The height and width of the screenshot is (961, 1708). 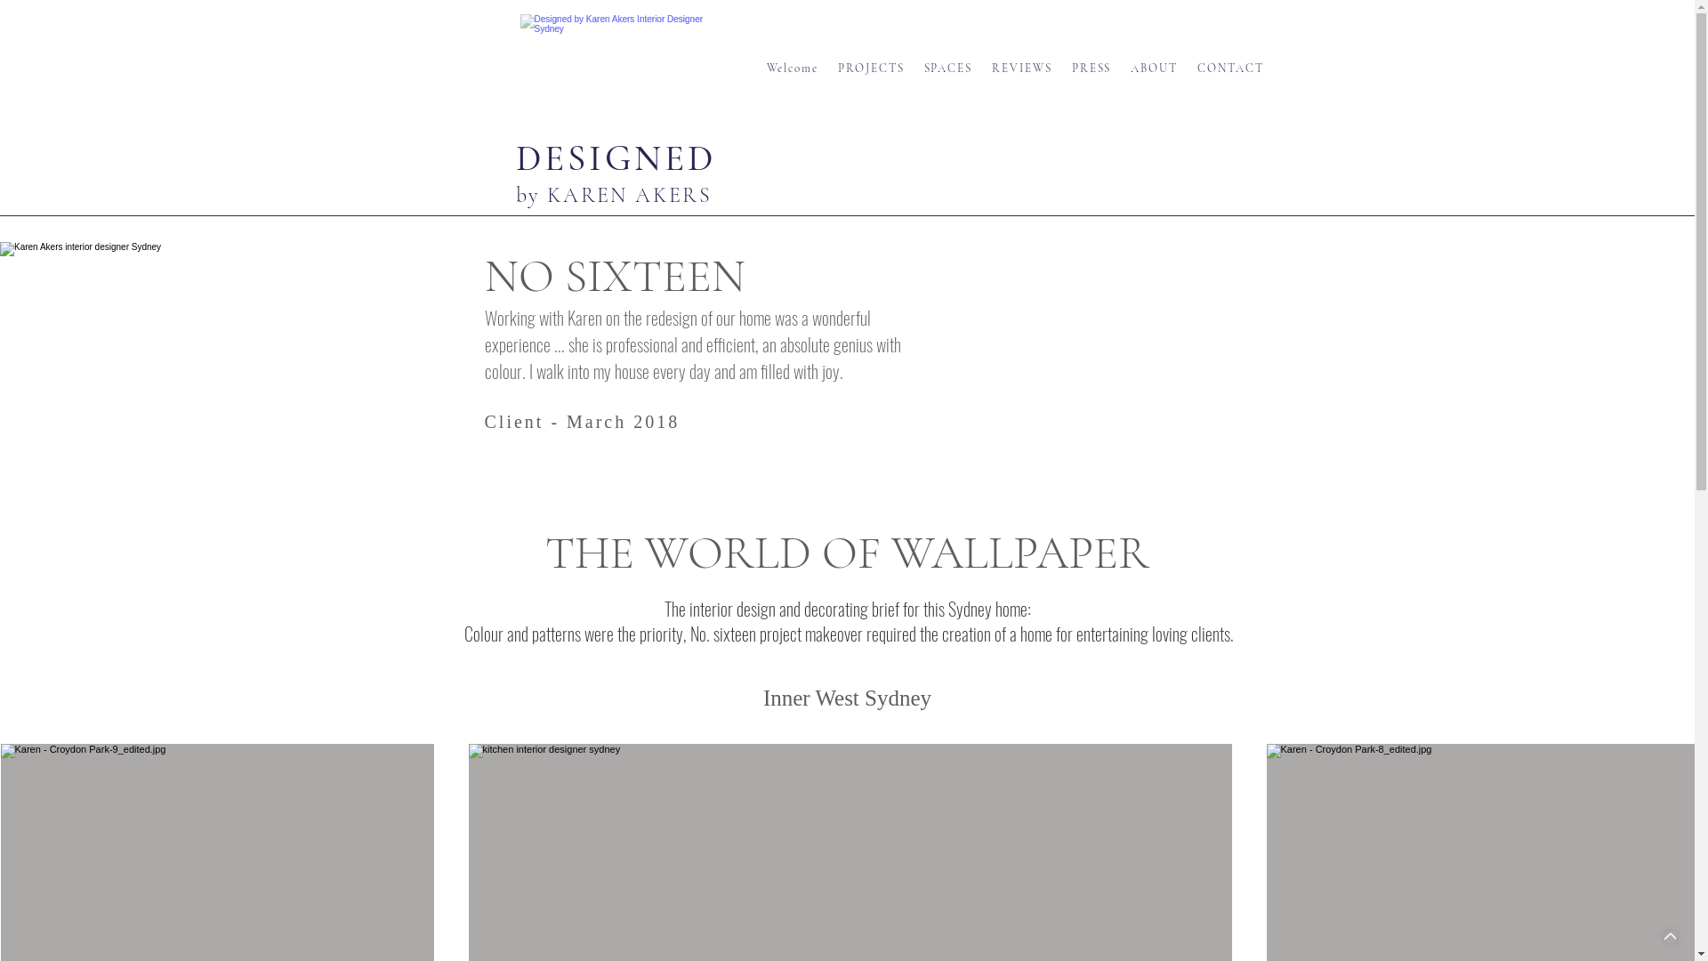 I want to click on REVIEWS, so click(x=1023, y=69).